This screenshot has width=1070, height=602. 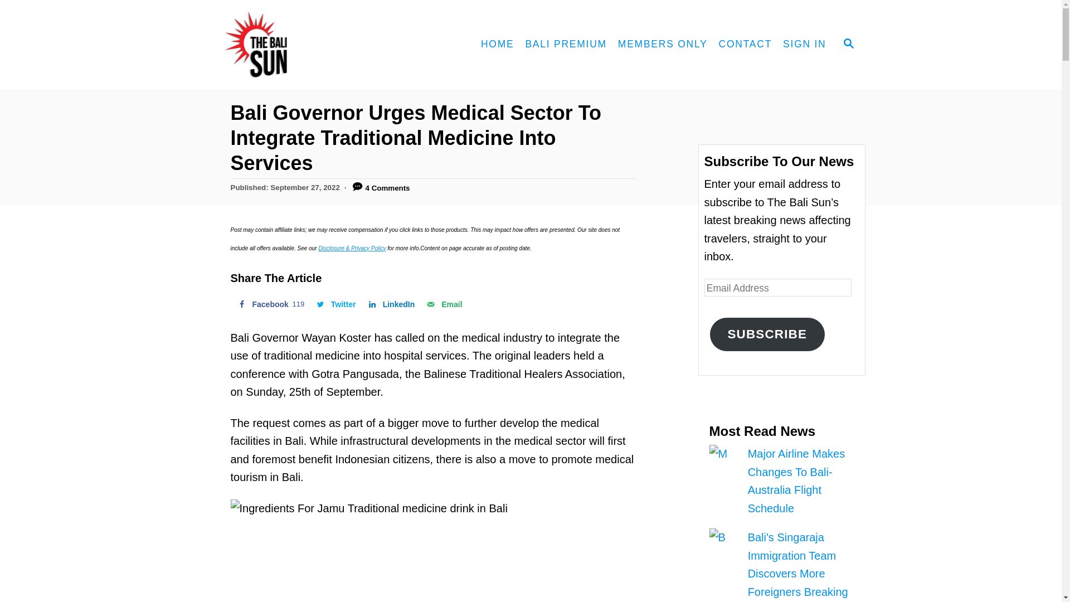 What do you see at coordinates (296, 45) in the screenshot?
I see `The Bali Sun` at bounding box center [296, 45].